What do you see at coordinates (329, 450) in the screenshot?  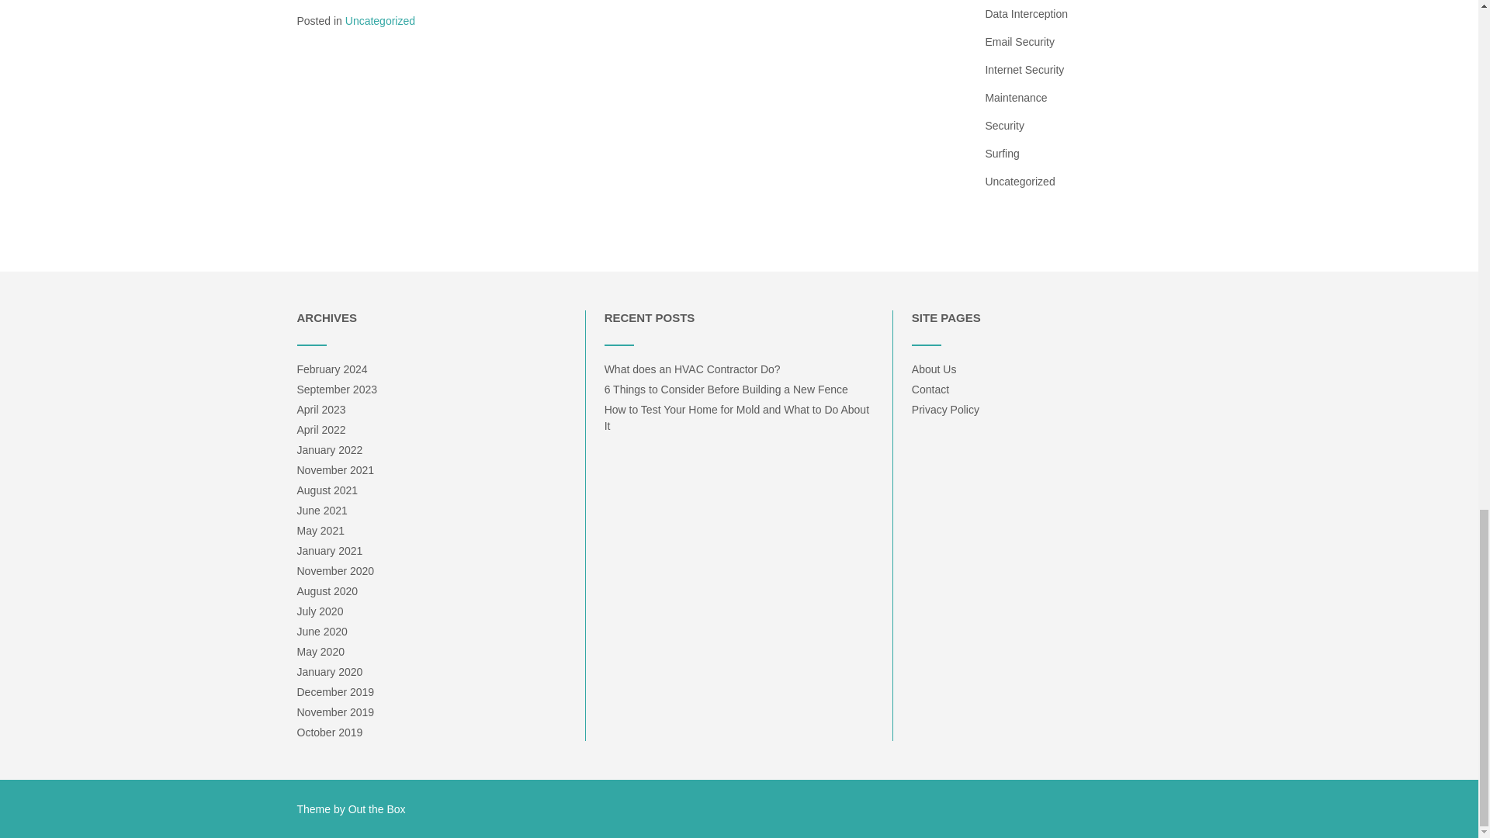 I see `January 2022` at bounding box center [329, 450].